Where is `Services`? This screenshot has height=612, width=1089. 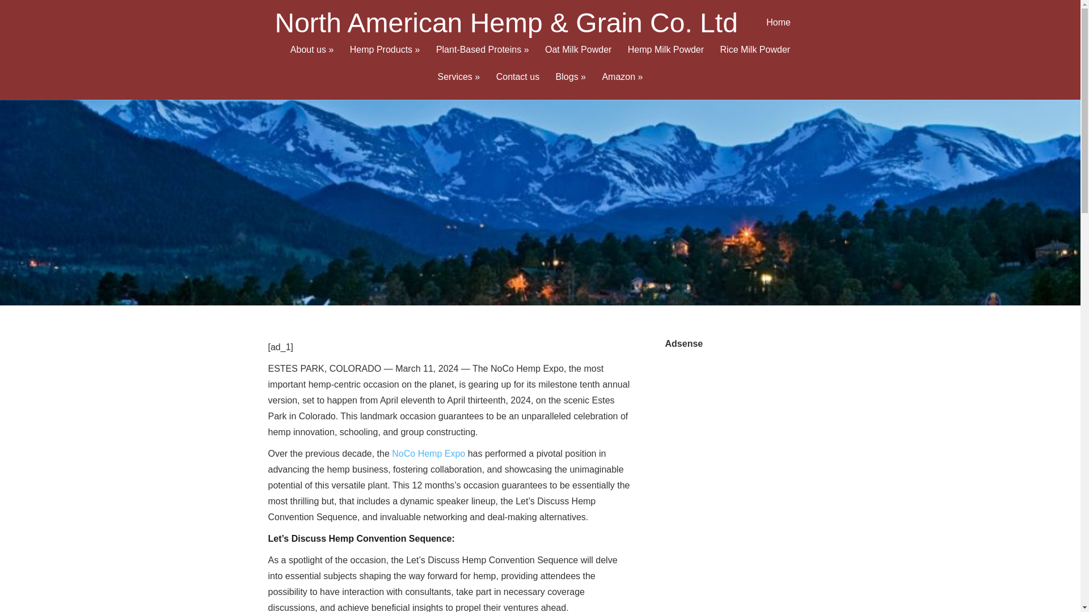 Services is located at coordinates (459, 86).